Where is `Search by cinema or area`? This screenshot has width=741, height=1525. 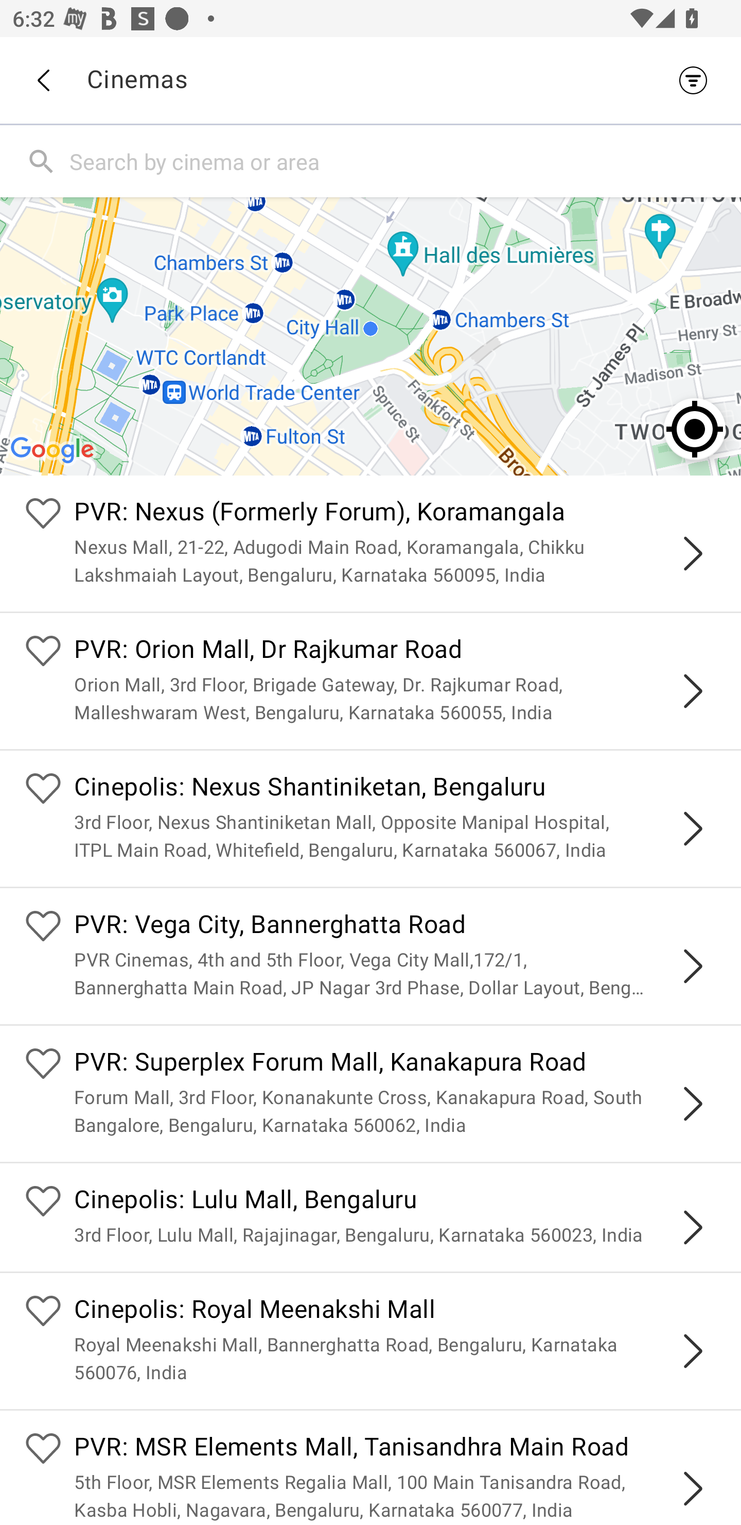 Search by cinema or area is located at coordinates (401, 161).